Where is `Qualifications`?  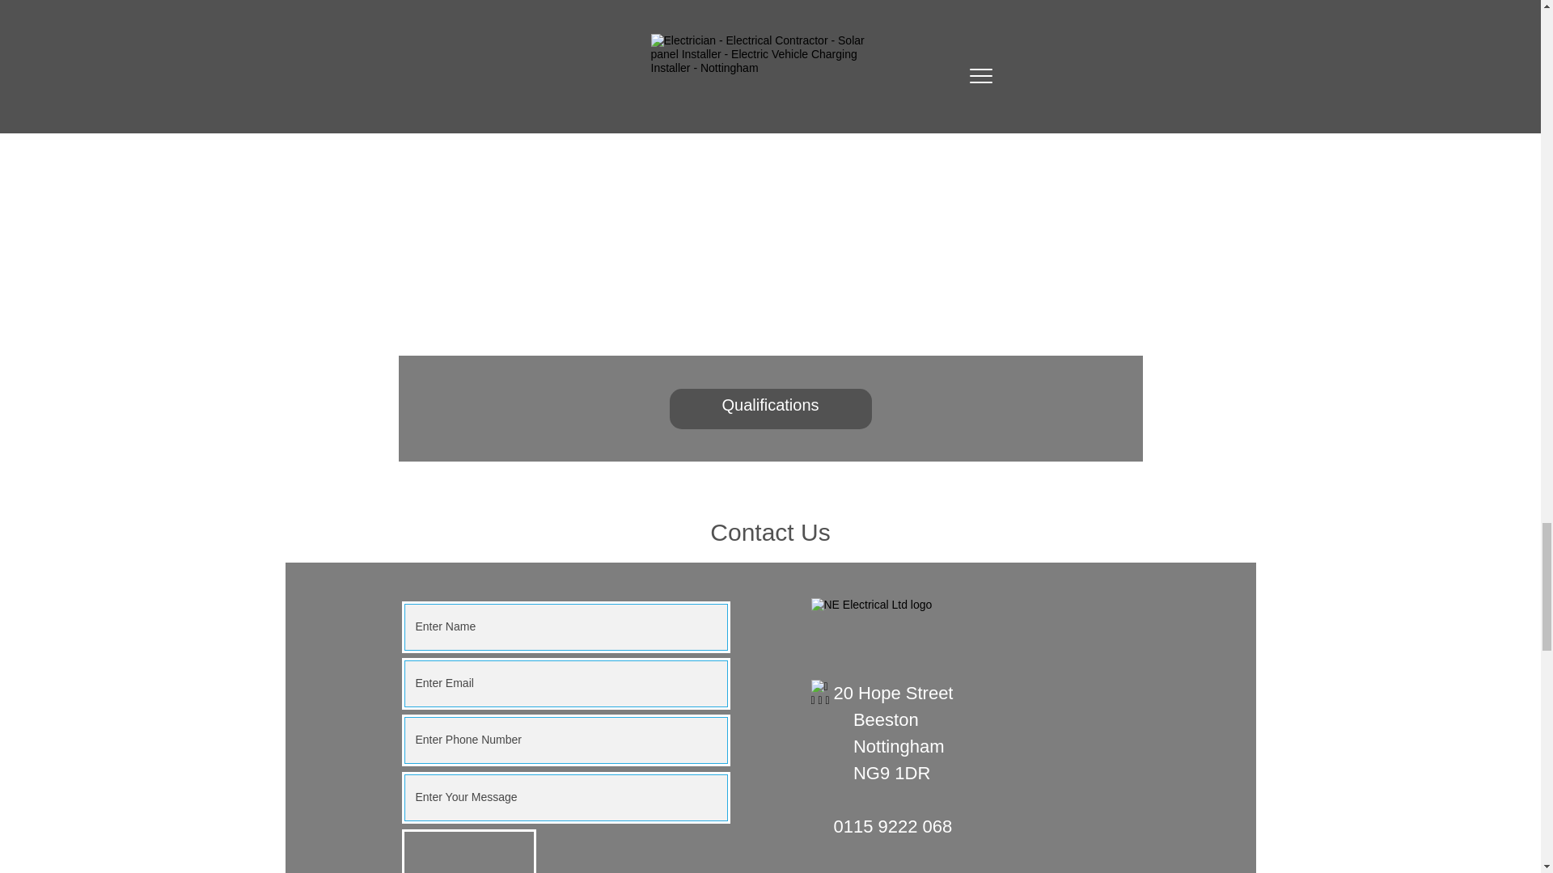 Qualifications is located at coordinates (770, 409).